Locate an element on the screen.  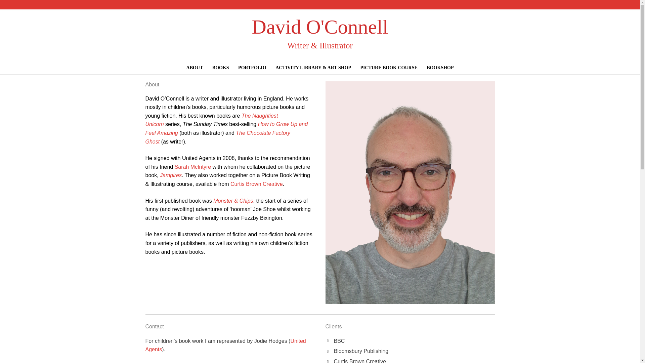
Jampires is located at coordinates (171, 175).